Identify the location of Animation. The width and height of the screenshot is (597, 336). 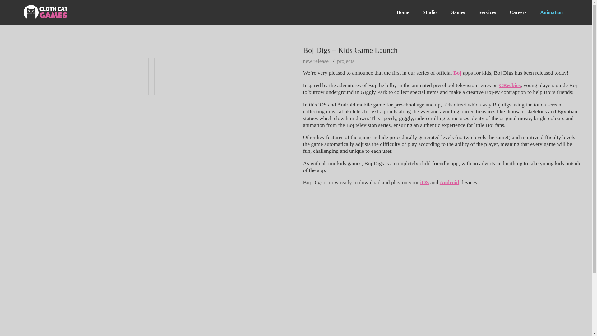
(551, 12).